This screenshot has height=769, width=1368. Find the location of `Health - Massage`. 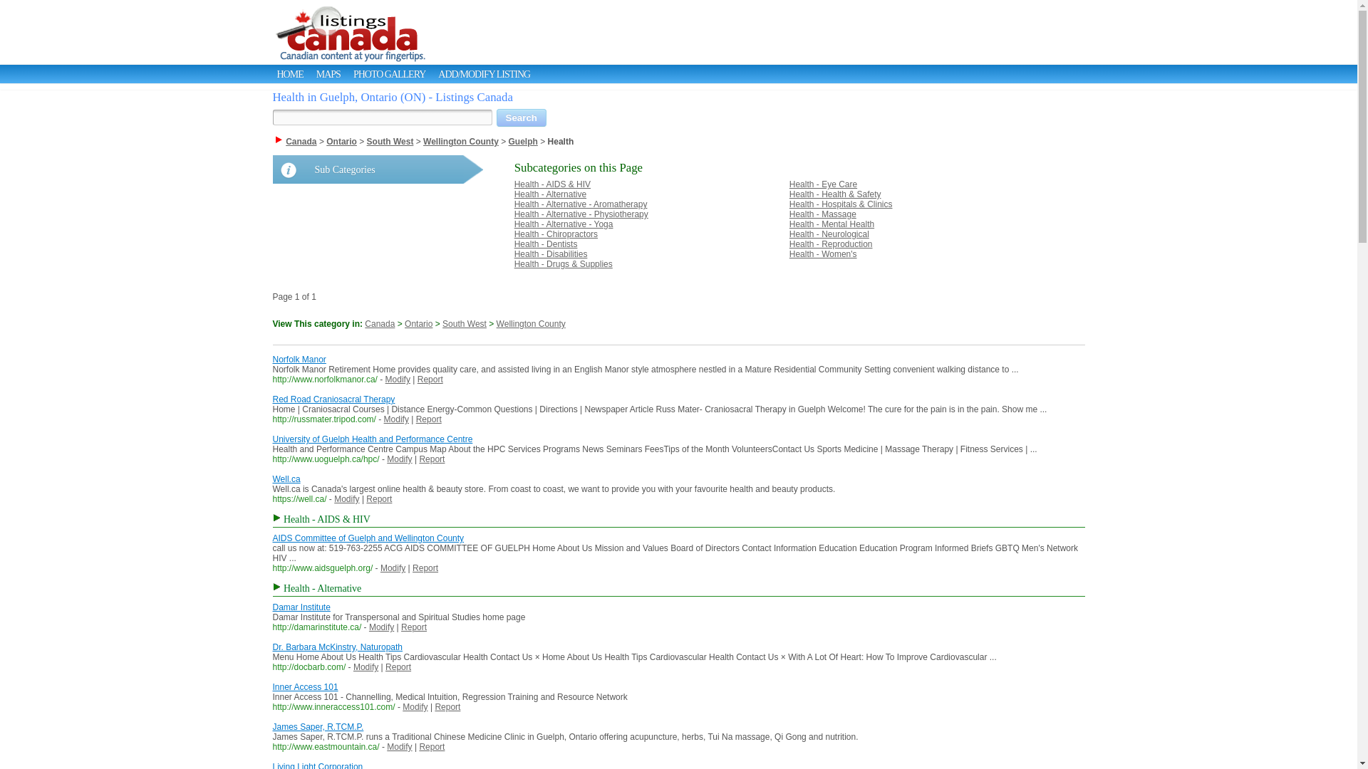

Health - Massage is located at coordinates (822, 214).